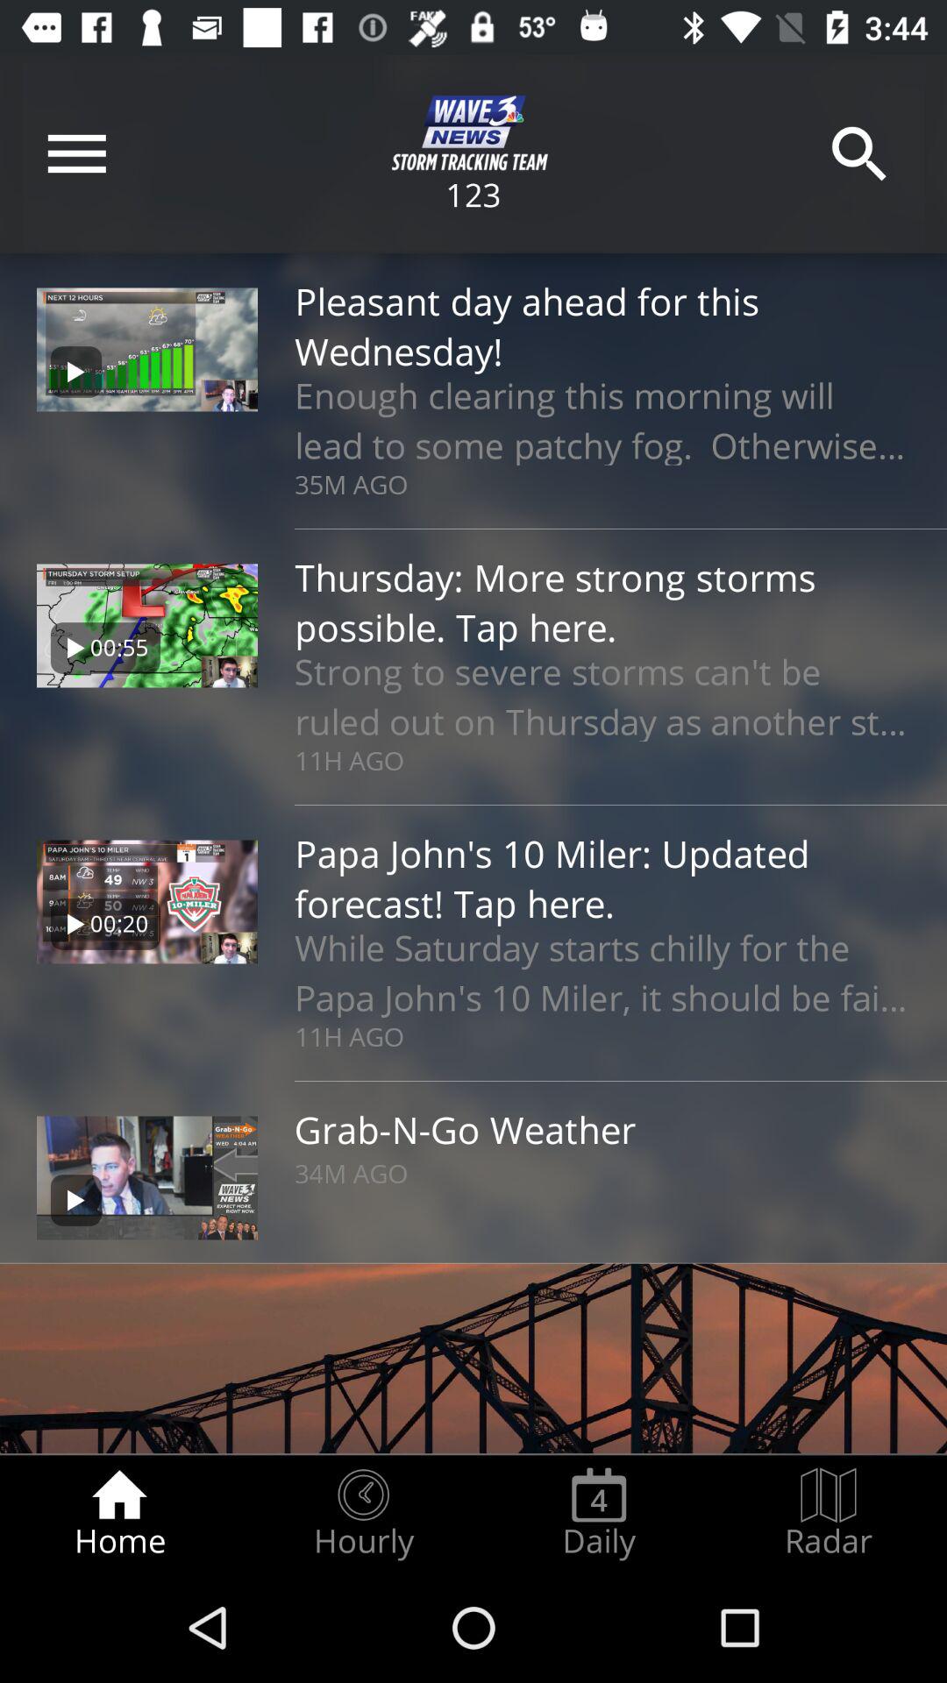  Describe the element at coordinates (599, 1513) in the screenshot. I see `tap daily icon` at that location.